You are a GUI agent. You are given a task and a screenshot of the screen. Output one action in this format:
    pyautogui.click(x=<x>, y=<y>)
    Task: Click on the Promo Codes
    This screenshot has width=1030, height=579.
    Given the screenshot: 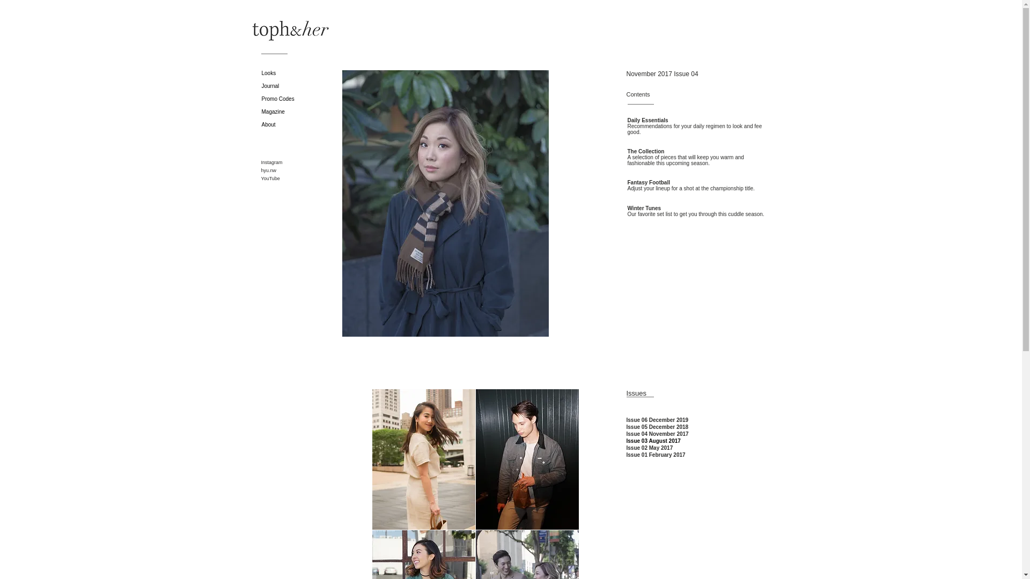 What is the action you would take?
    pyautogui.click(x=290, y=99)
    